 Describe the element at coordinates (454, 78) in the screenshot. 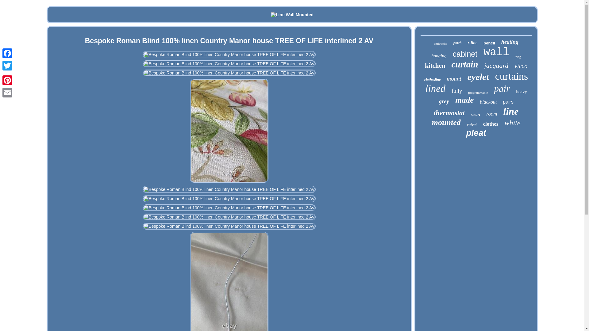

I see `mount` at that location.